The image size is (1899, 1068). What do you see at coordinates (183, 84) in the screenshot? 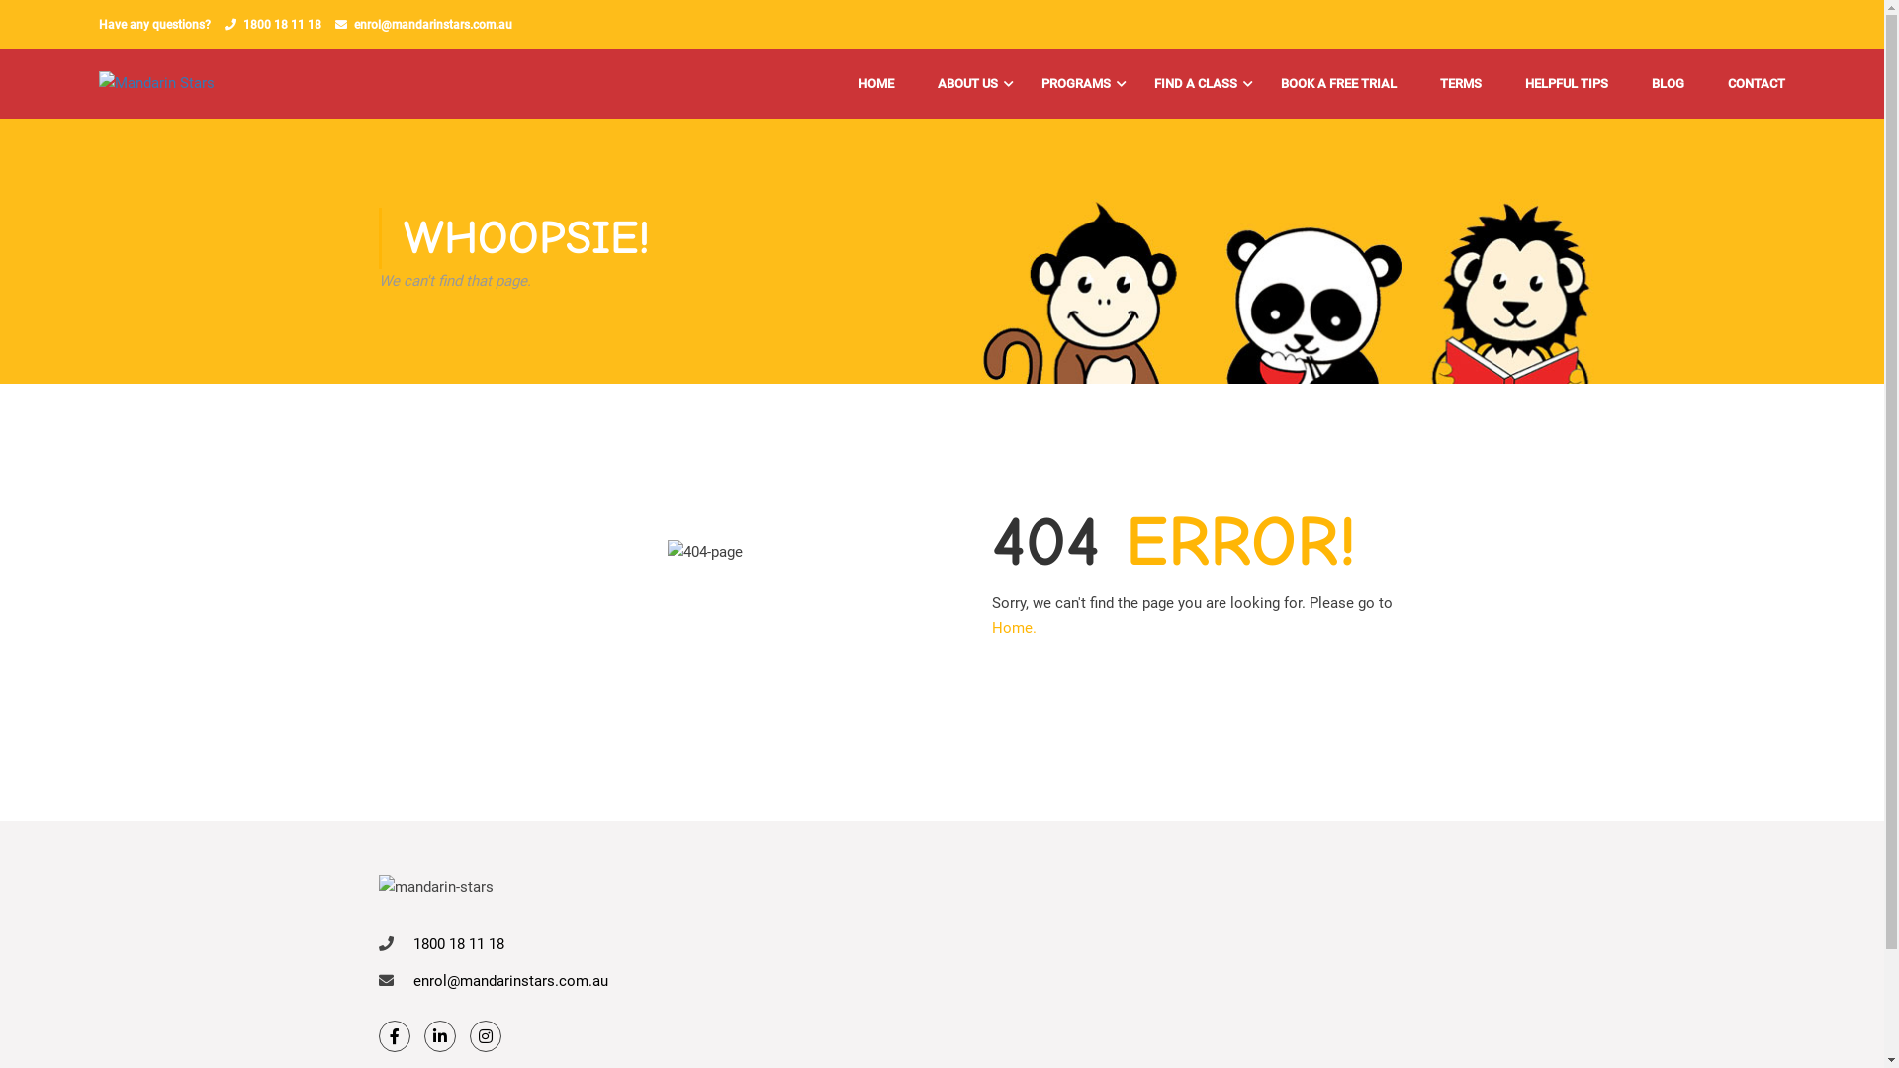
I see `Mandarin Stars - Fun Mandarin Chinese` at bounding box center [183, 84].